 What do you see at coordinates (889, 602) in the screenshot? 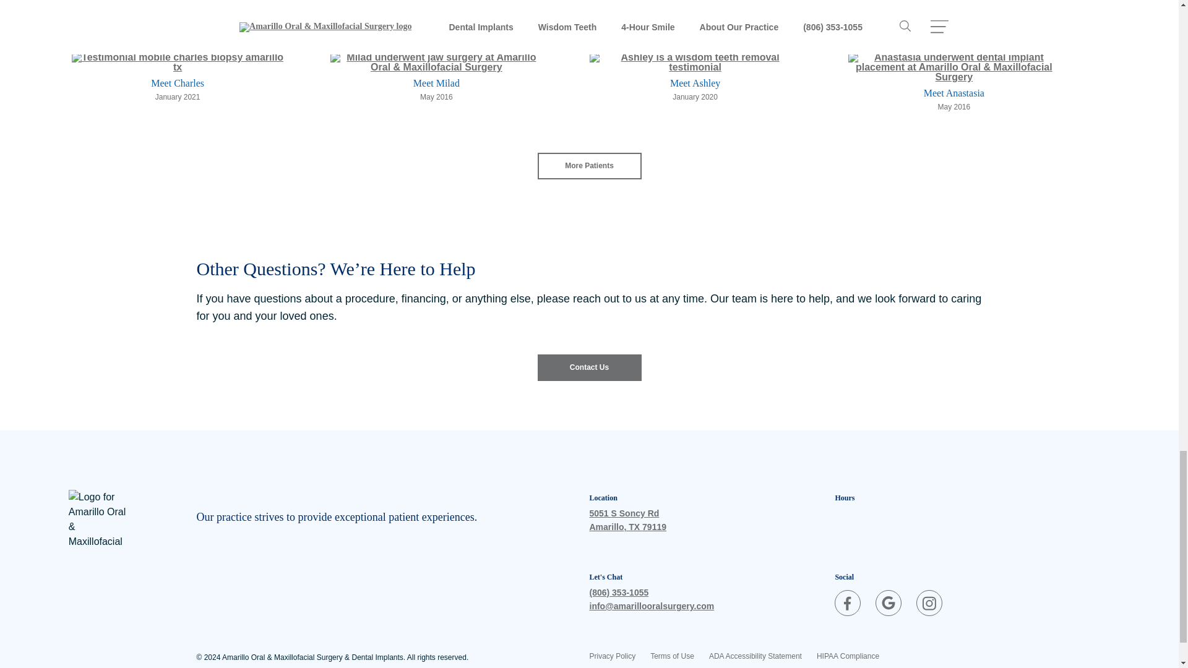
I see `Follow us on Google` at bounding box center [889, 602].